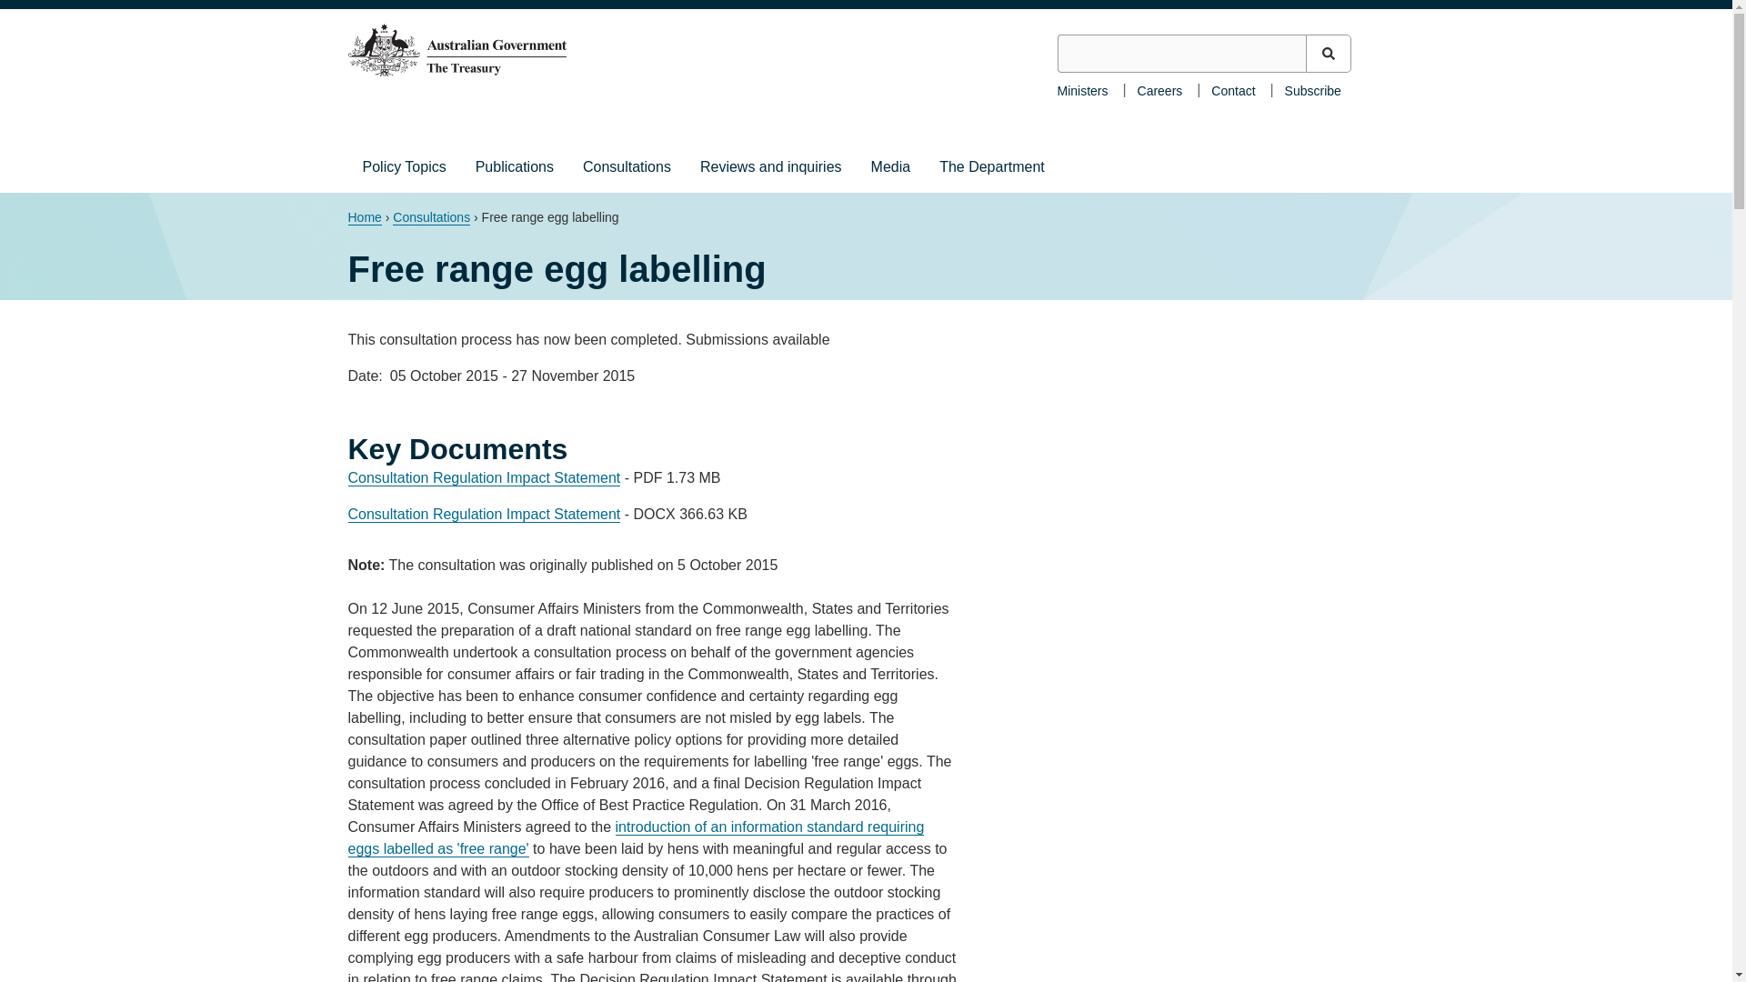 The image size is (1746, 982). What do you see at coordinates (1233, 89) in the screenshot?
I see `Contact` at bounding box center [1233, 89].